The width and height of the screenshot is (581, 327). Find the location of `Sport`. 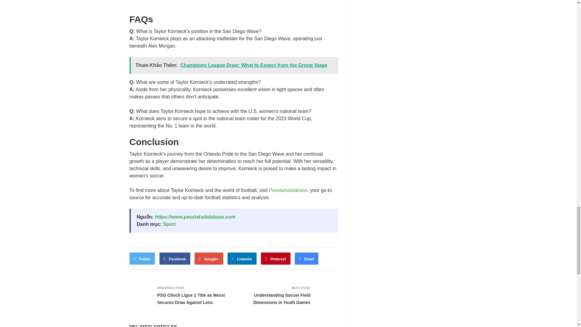

Sport is located at coordinates (169, 224).